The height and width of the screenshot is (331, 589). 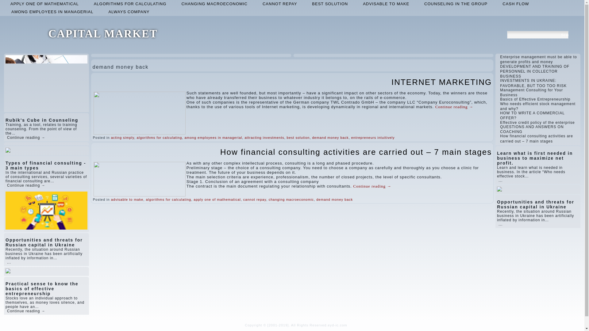 What do you see at coordinates (130, 4) in the screenshot?
I see `ALGORITHMS FOR CALCULATING` at bounding box center [130, 4].